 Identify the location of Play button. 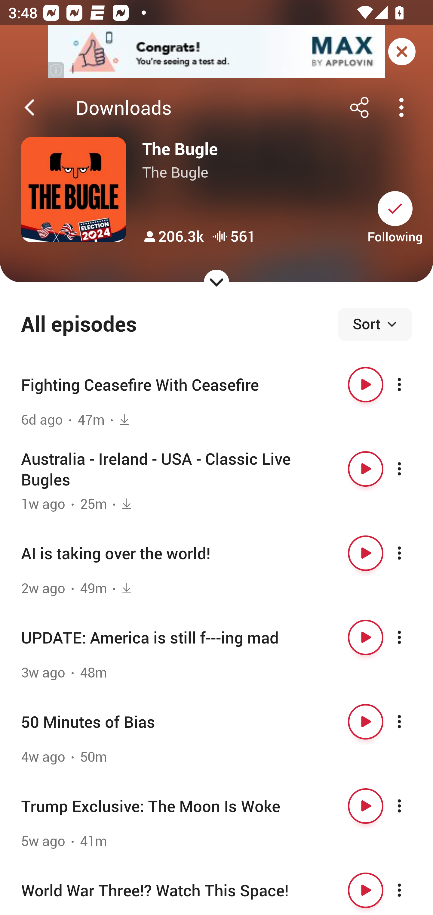
(366, 890).